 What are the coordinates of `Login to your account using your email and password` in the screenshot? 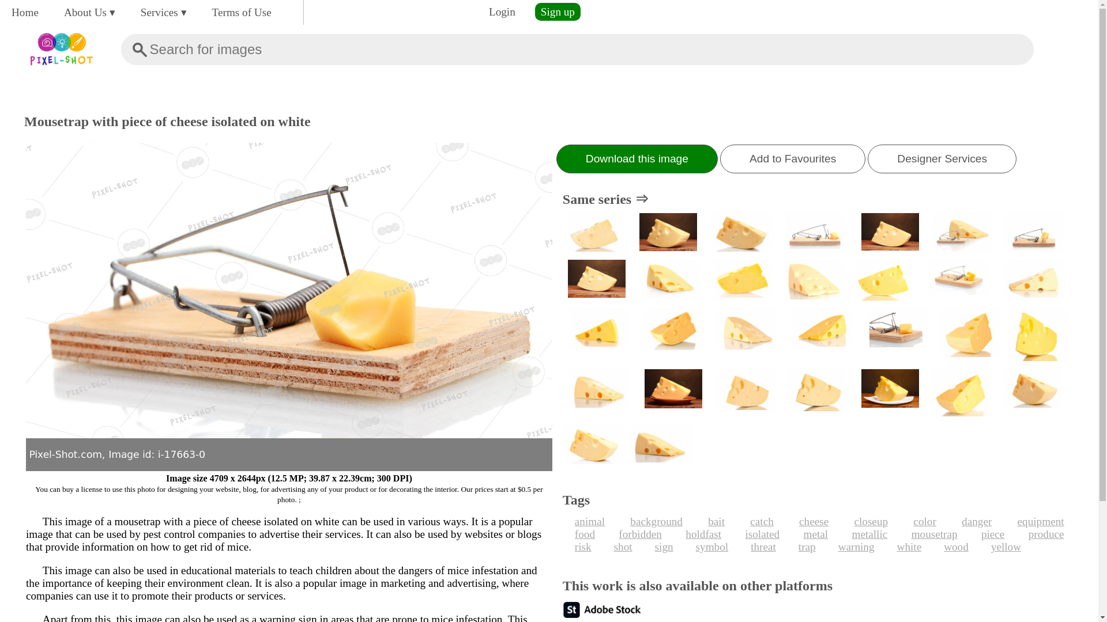 It's located at (502, 12).